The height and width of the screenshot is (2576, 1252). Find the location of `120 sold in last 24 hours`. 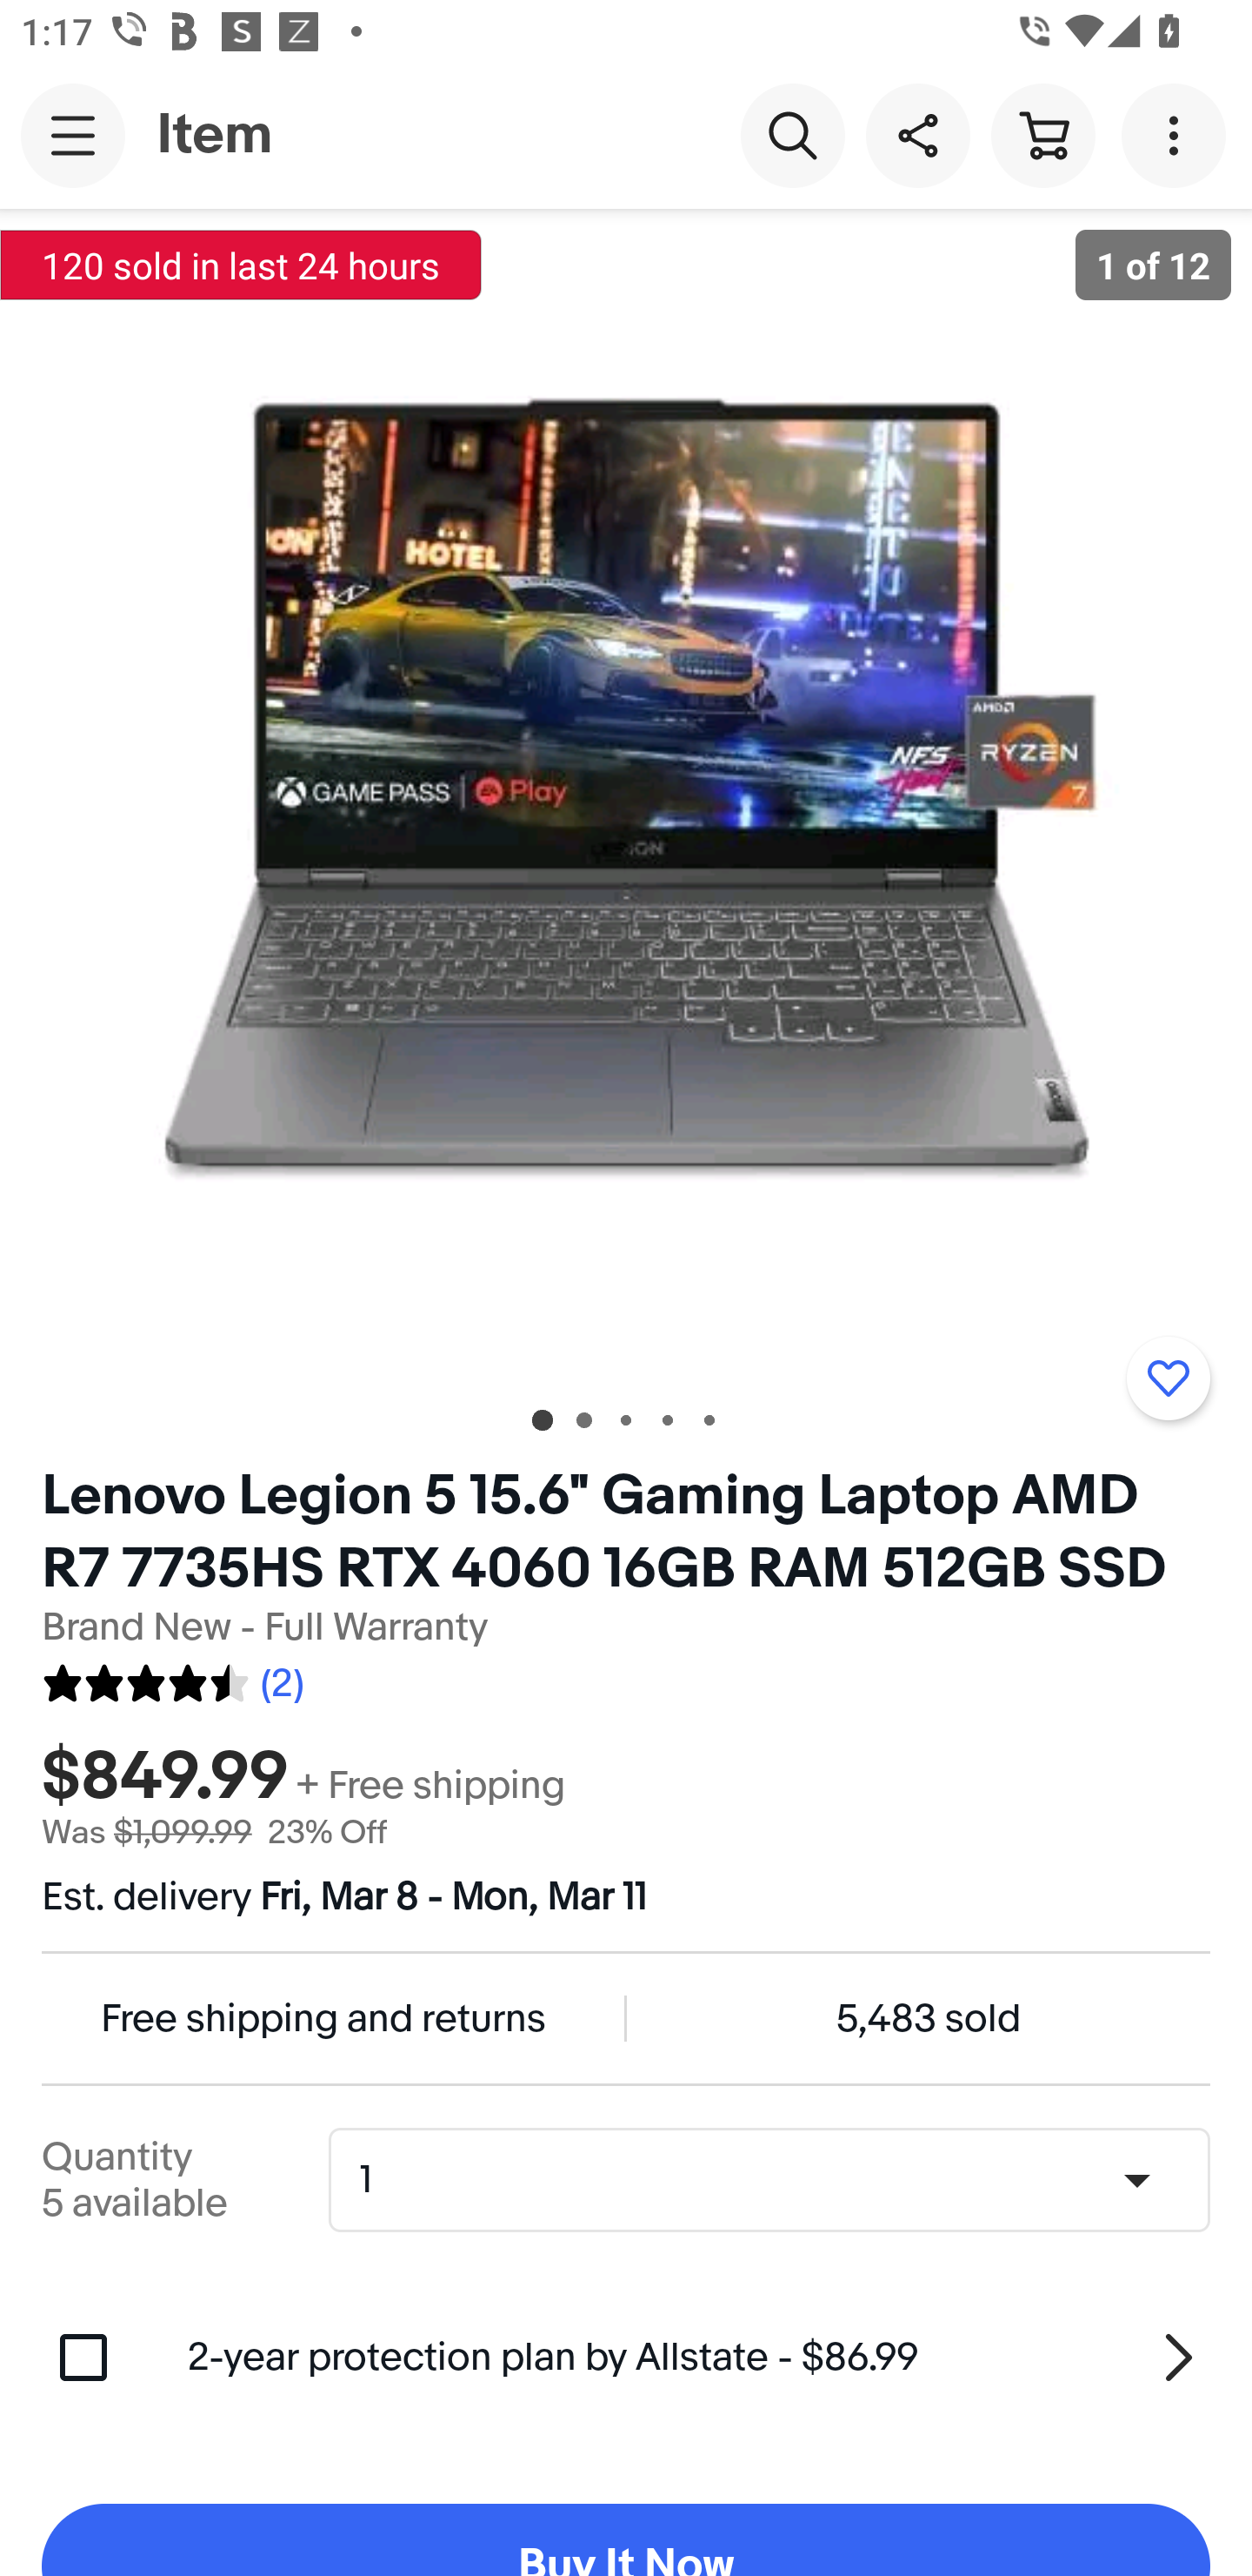

120 sold in last 24 hours is located at coordinates (241, 265).